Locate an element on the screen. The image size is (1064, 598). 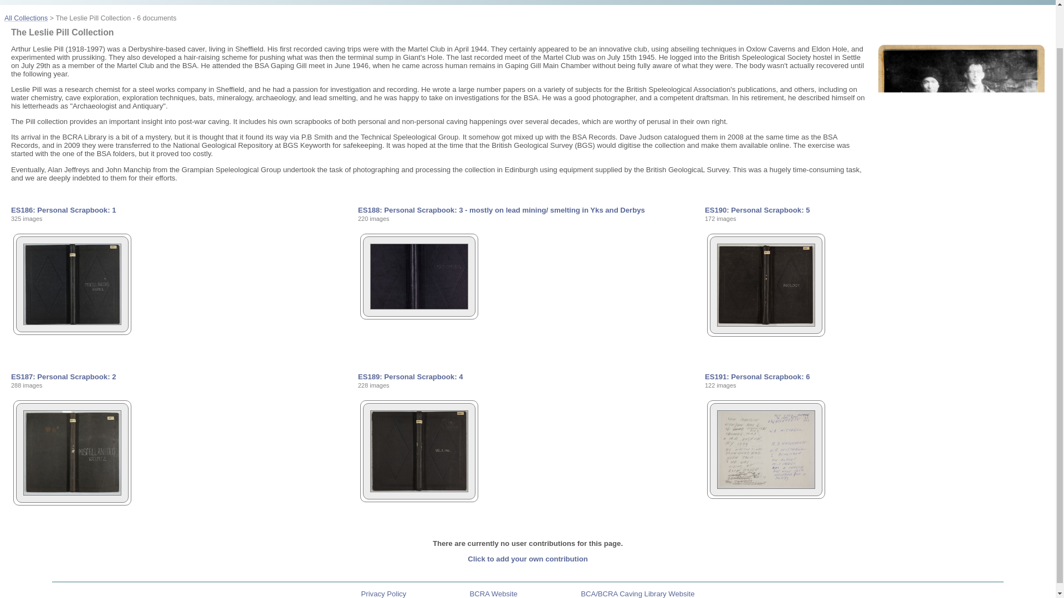
Link to 'ES187: Personal Scrapbook: 2' volume is located at coordinates (63, 377).